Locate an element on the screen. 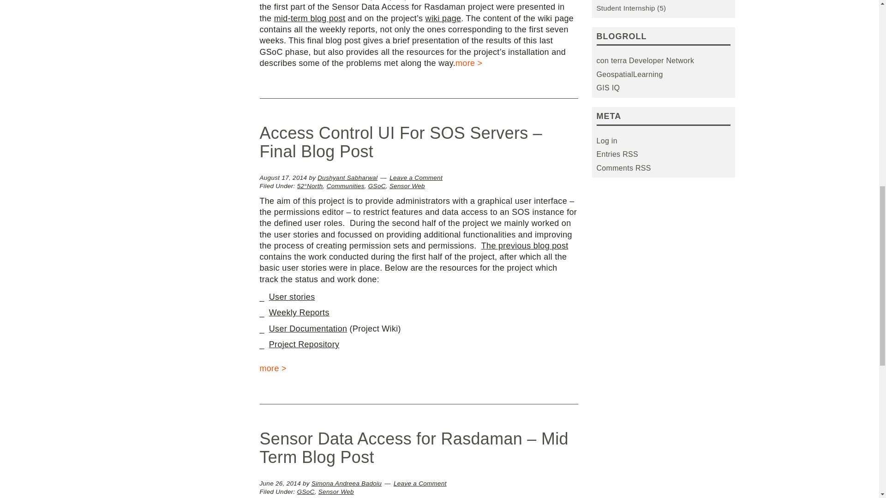 The width and height of the screenshot is (886, 498). Documentaiton is located at coordinates (308, 328).